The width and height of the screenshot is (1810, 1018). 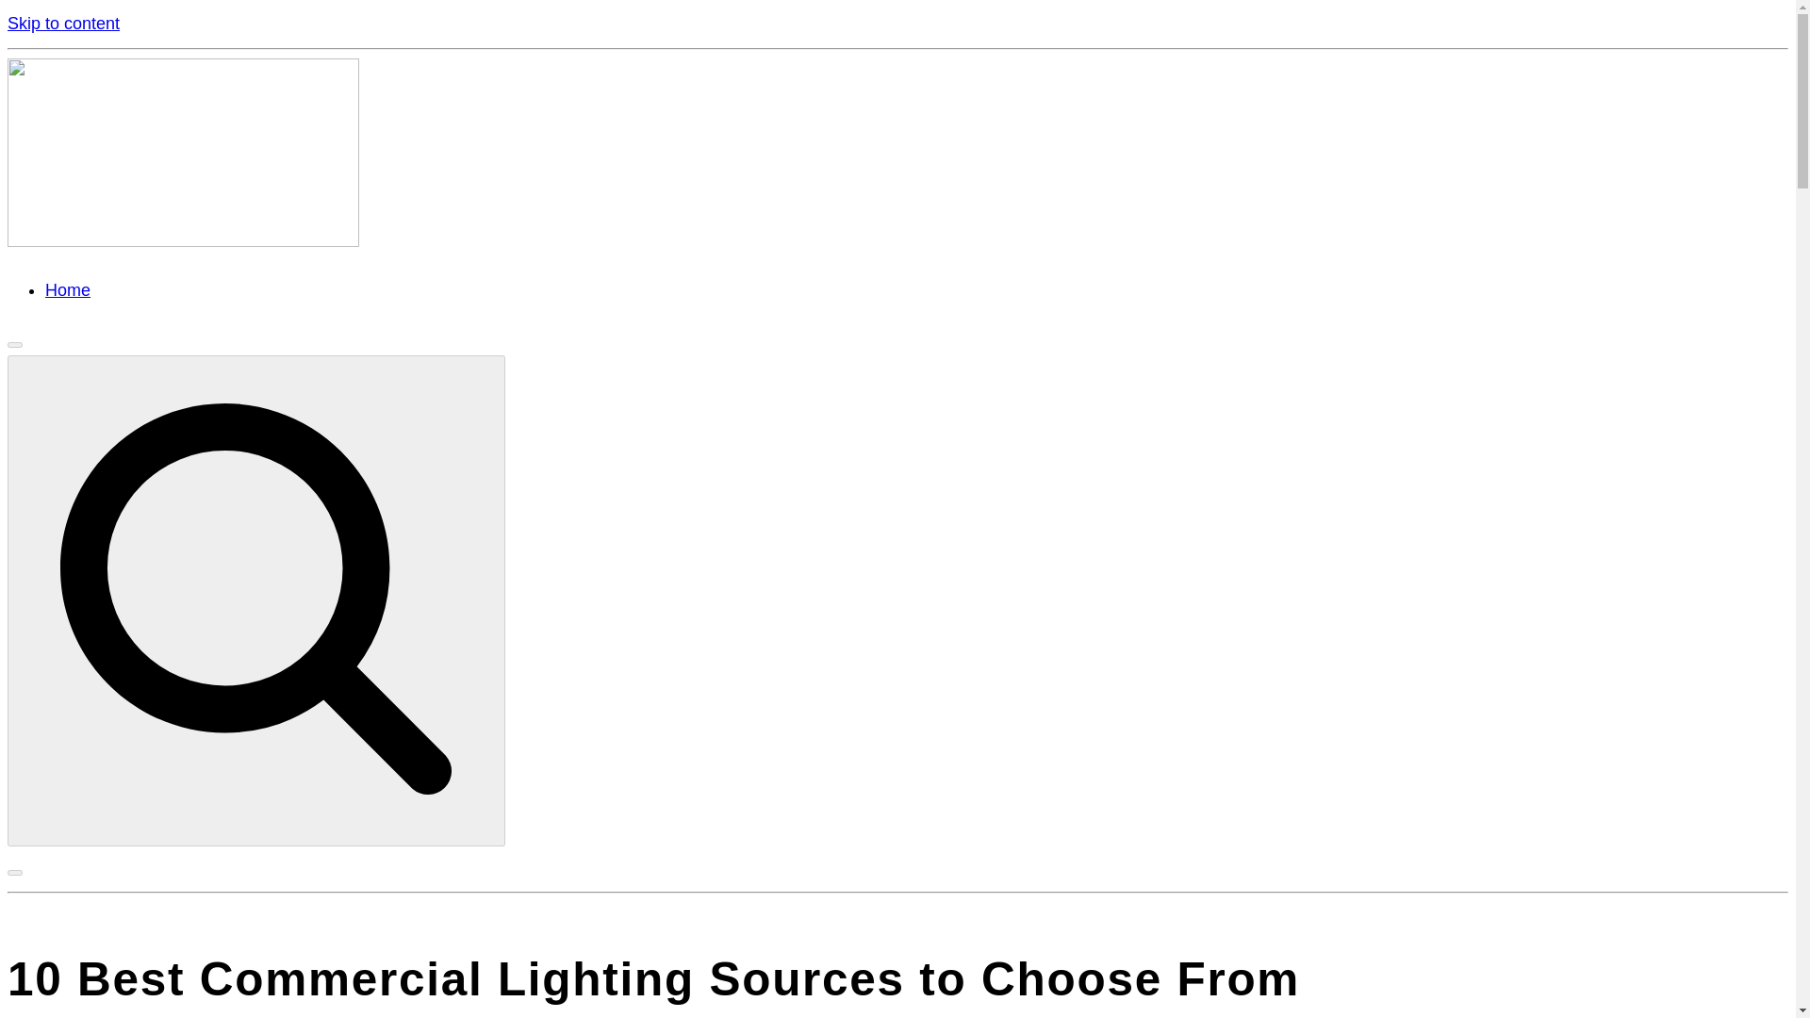 I want to click on Home, so click(x=68, y=290).